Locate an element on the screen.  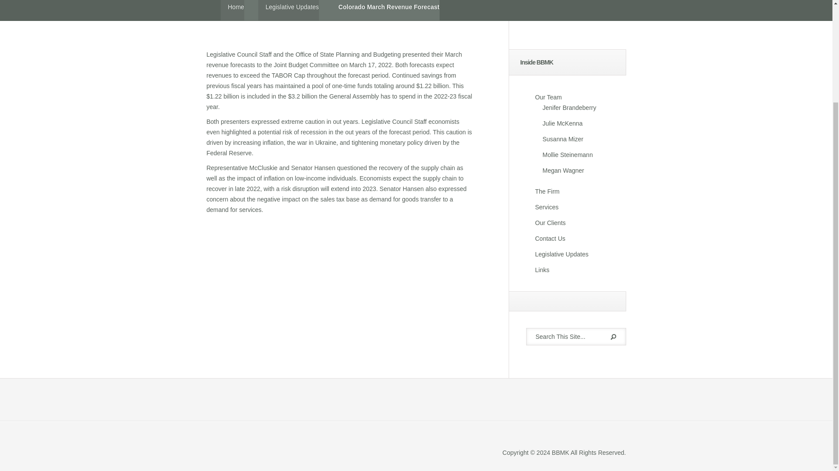
Services is located at coordinates (547, 207).